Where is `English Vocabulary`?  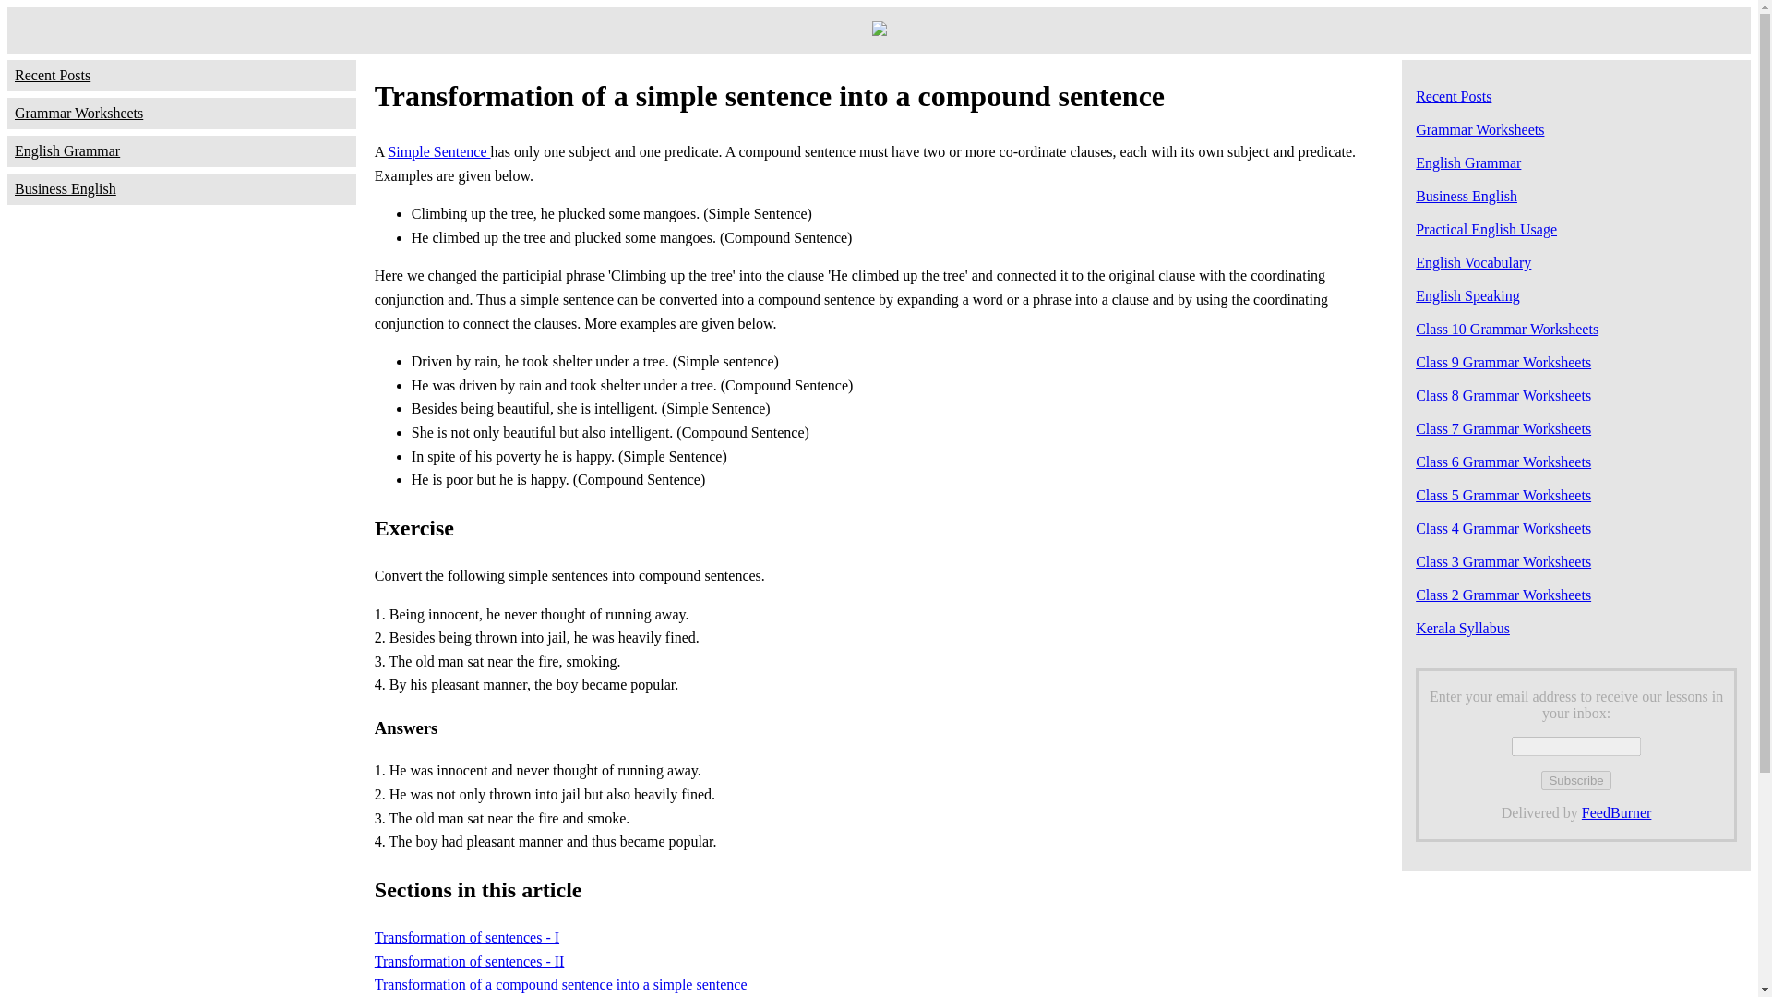
English Vocabulary is located at coordinates (1473, 262).